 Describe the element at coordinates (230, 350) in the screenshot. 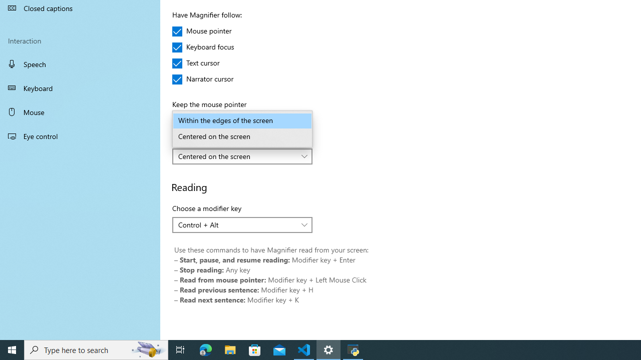

I see `File Explorer` at that location.